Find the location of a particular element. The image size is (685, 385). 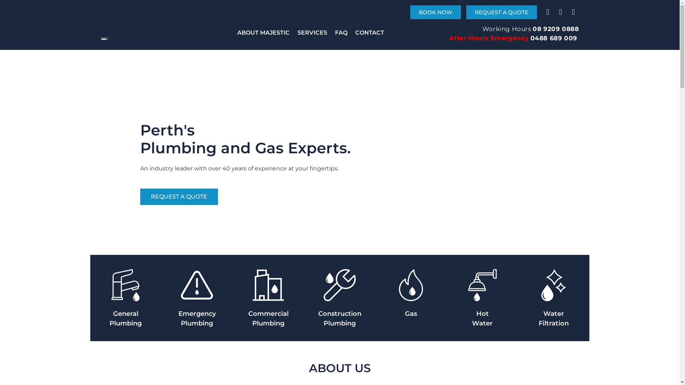

ABOUT MAJESTIC is located at coordinates (263, 33).